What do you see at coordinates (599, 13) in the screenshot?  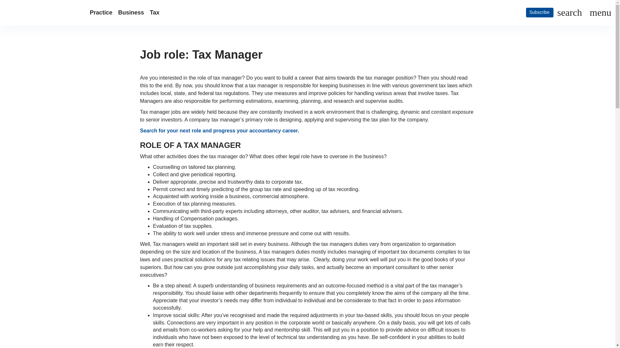 I see `menu` at bounding box center [599, 13].